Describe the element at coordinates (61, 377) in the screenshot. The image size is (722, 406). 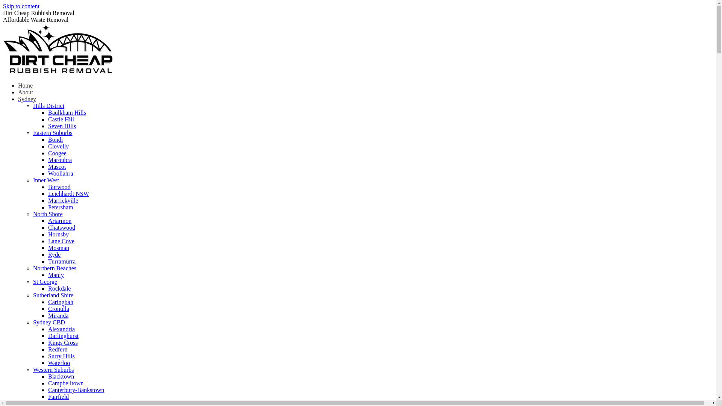
I see `Blacktown` at that location.